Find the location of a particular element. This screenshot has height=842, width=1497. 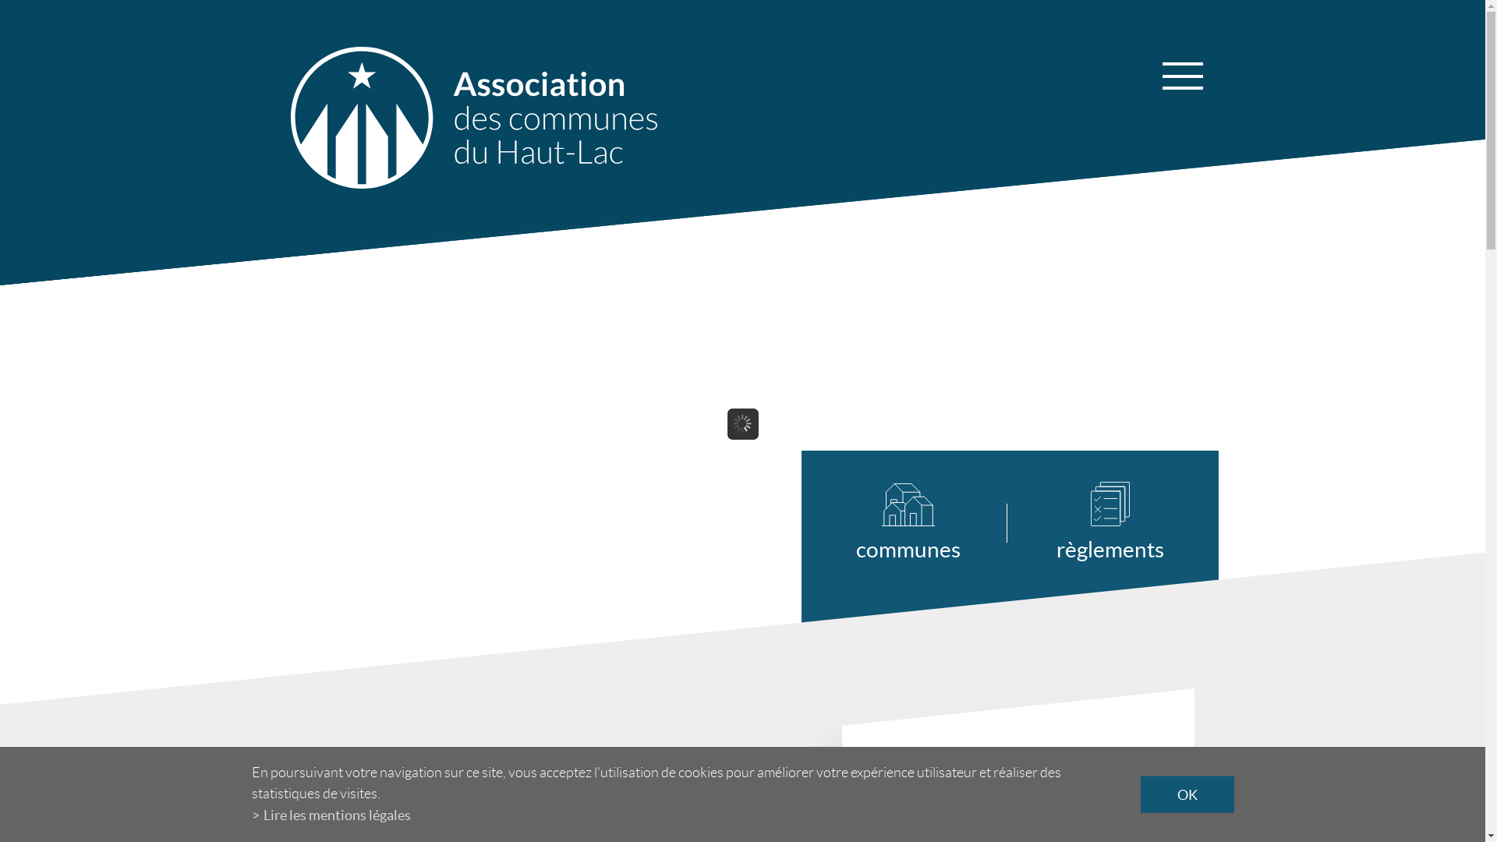

Comptes is located at coordinates (731, 426).